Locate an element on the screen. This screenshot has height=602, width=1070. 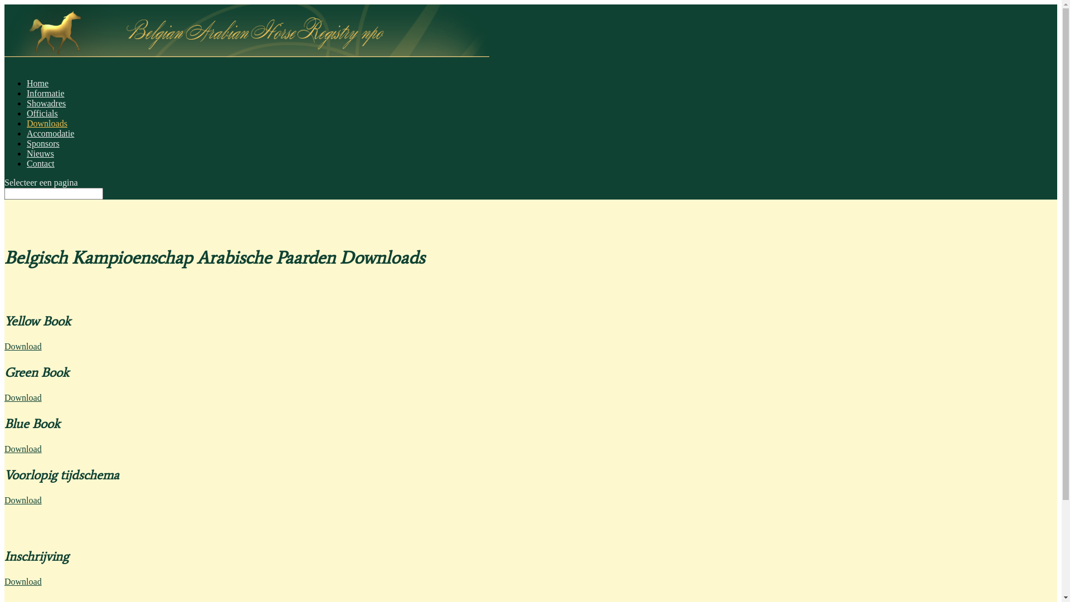
Zoek naar: is located at coordinates (53, 194).